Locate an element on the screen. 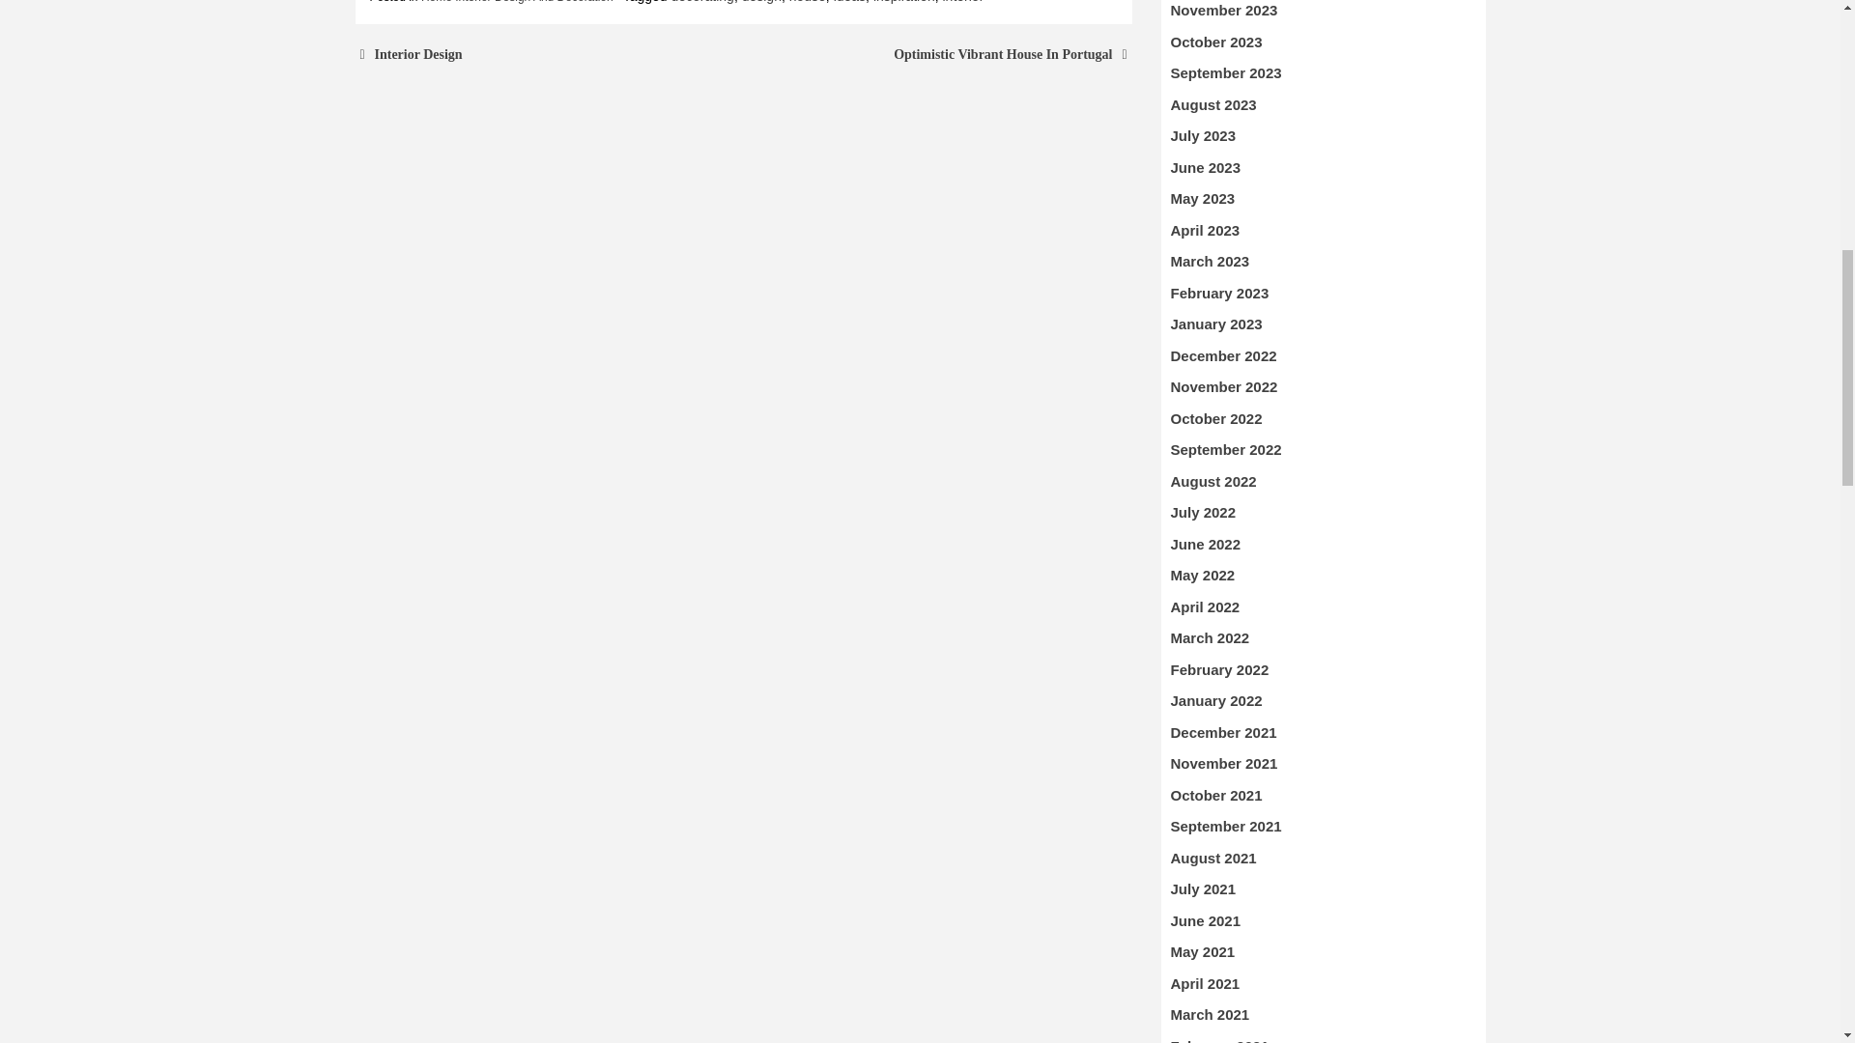  house is located at coordinates (808, 2).